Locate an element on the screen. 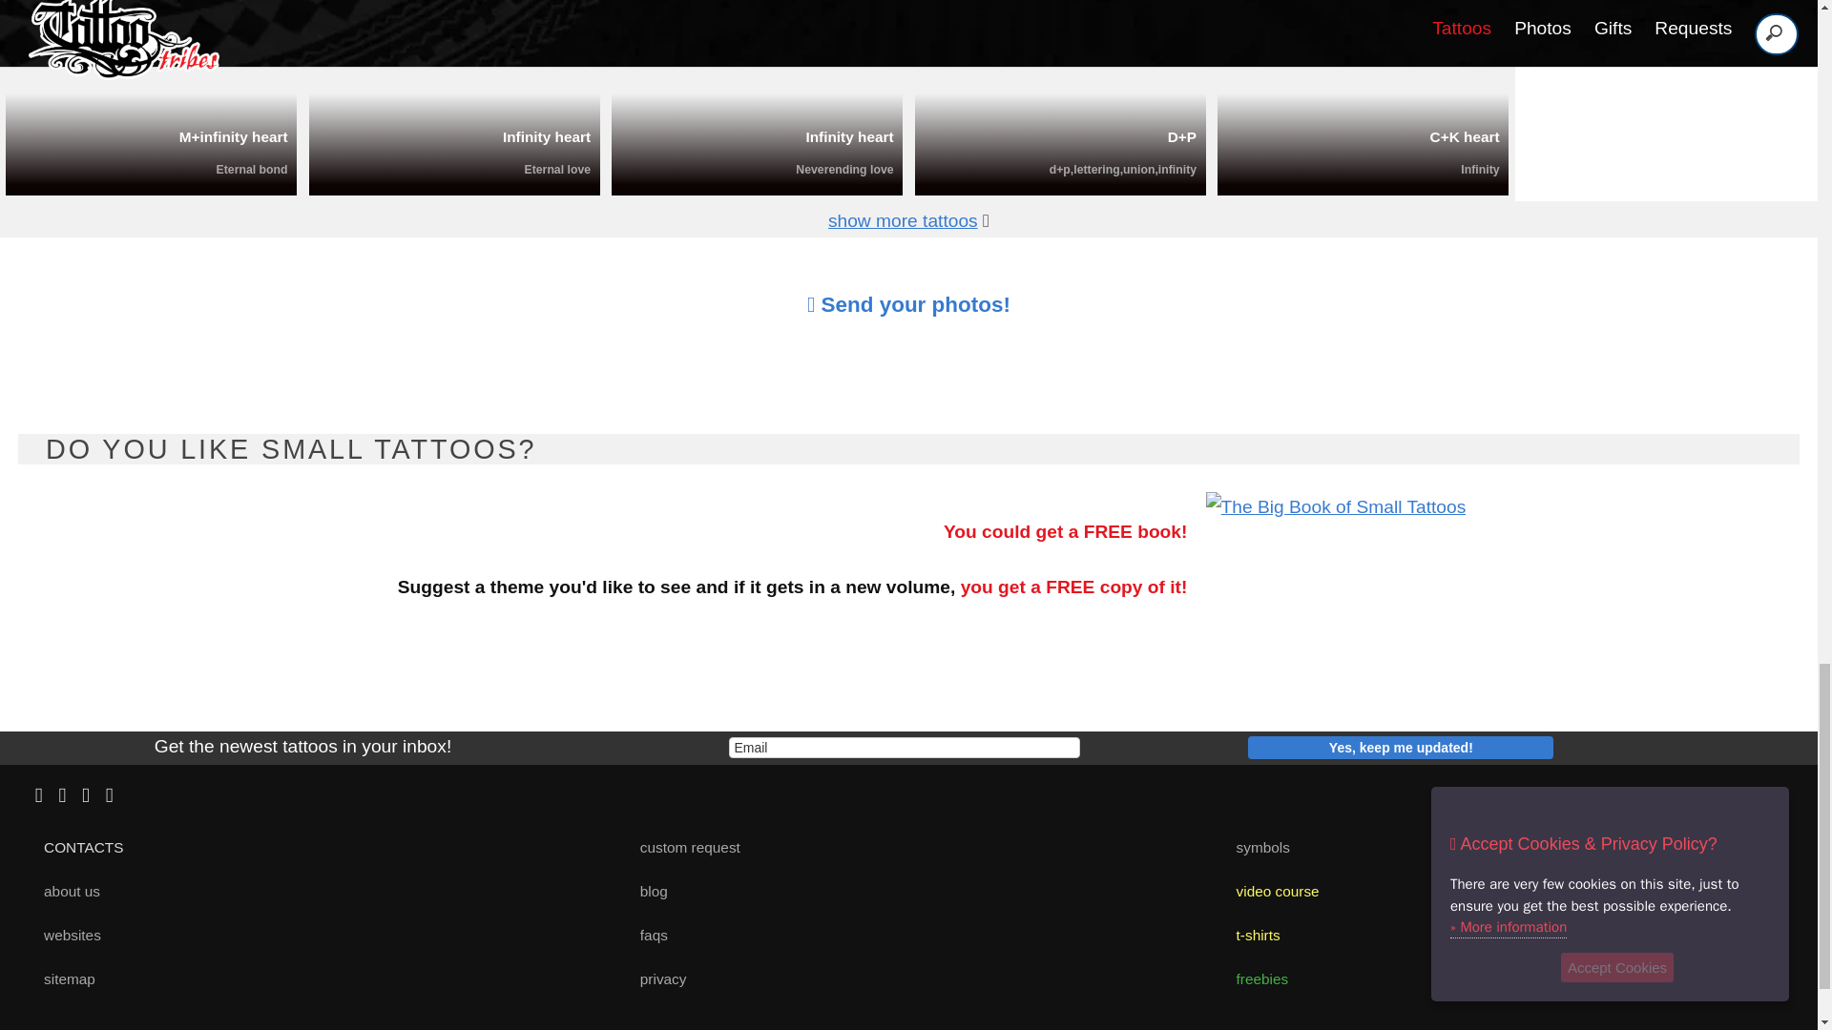 The width and height of the screenshot is (1832, 1030). Artists contacts is located at coordinates (76, 847).